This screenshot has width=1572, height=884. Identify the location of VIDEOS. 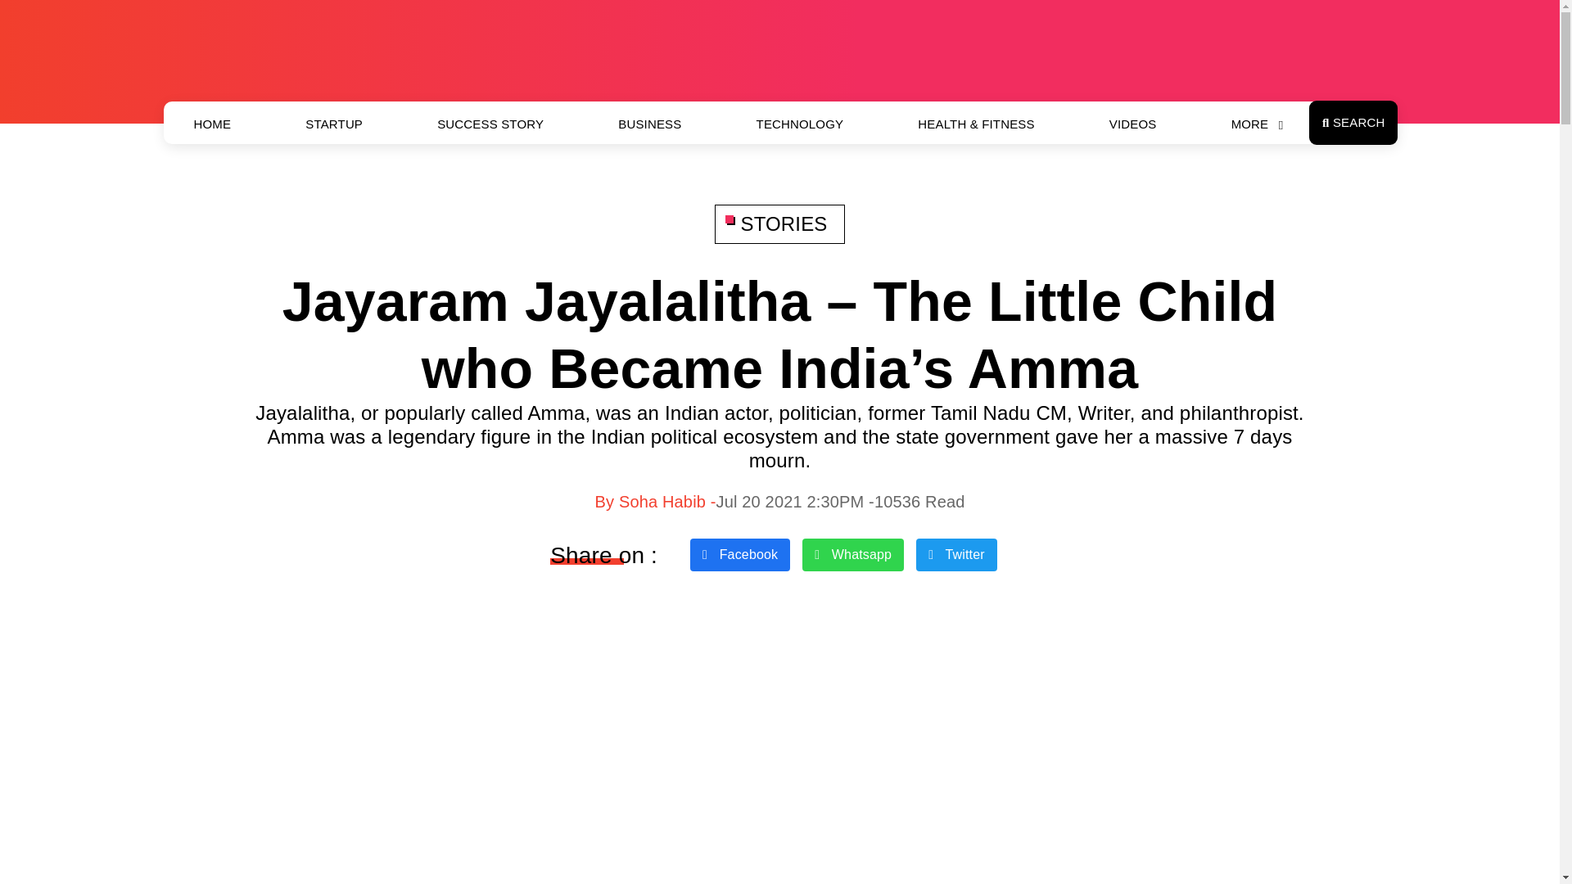
(1133, 124).